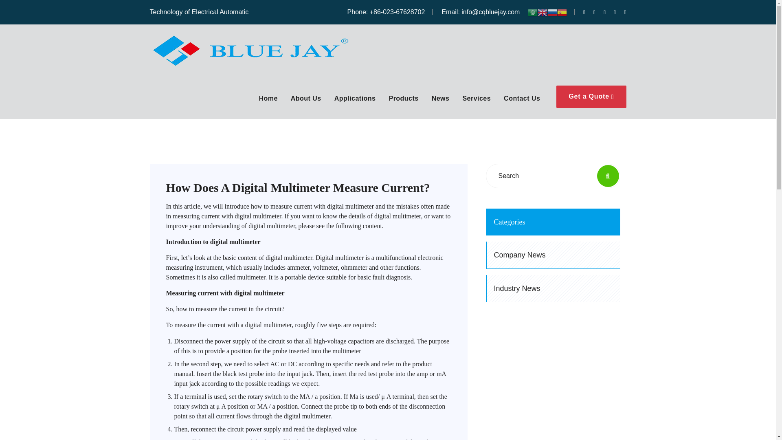 Image resolution: width=782 pixels, height=440 pixels. Describe the element at coordinates (562, 11) in the screenshot. I see `Spanish` at that location.